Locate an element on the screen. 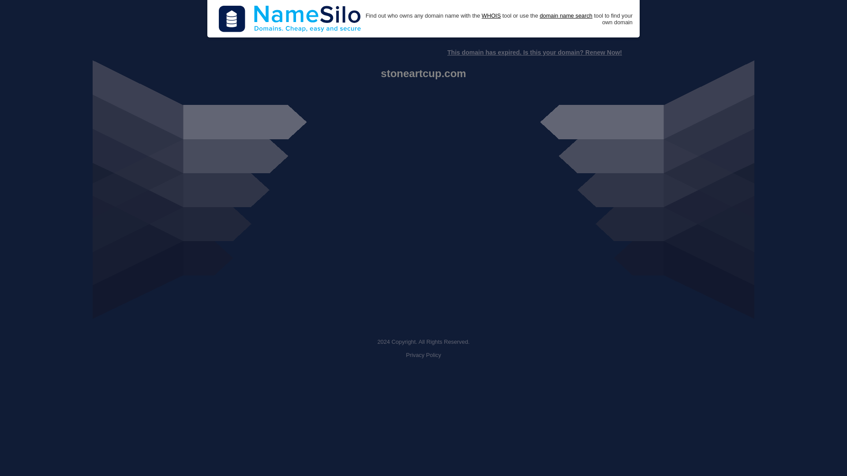  domain name search is located at coordinates (566, 16).